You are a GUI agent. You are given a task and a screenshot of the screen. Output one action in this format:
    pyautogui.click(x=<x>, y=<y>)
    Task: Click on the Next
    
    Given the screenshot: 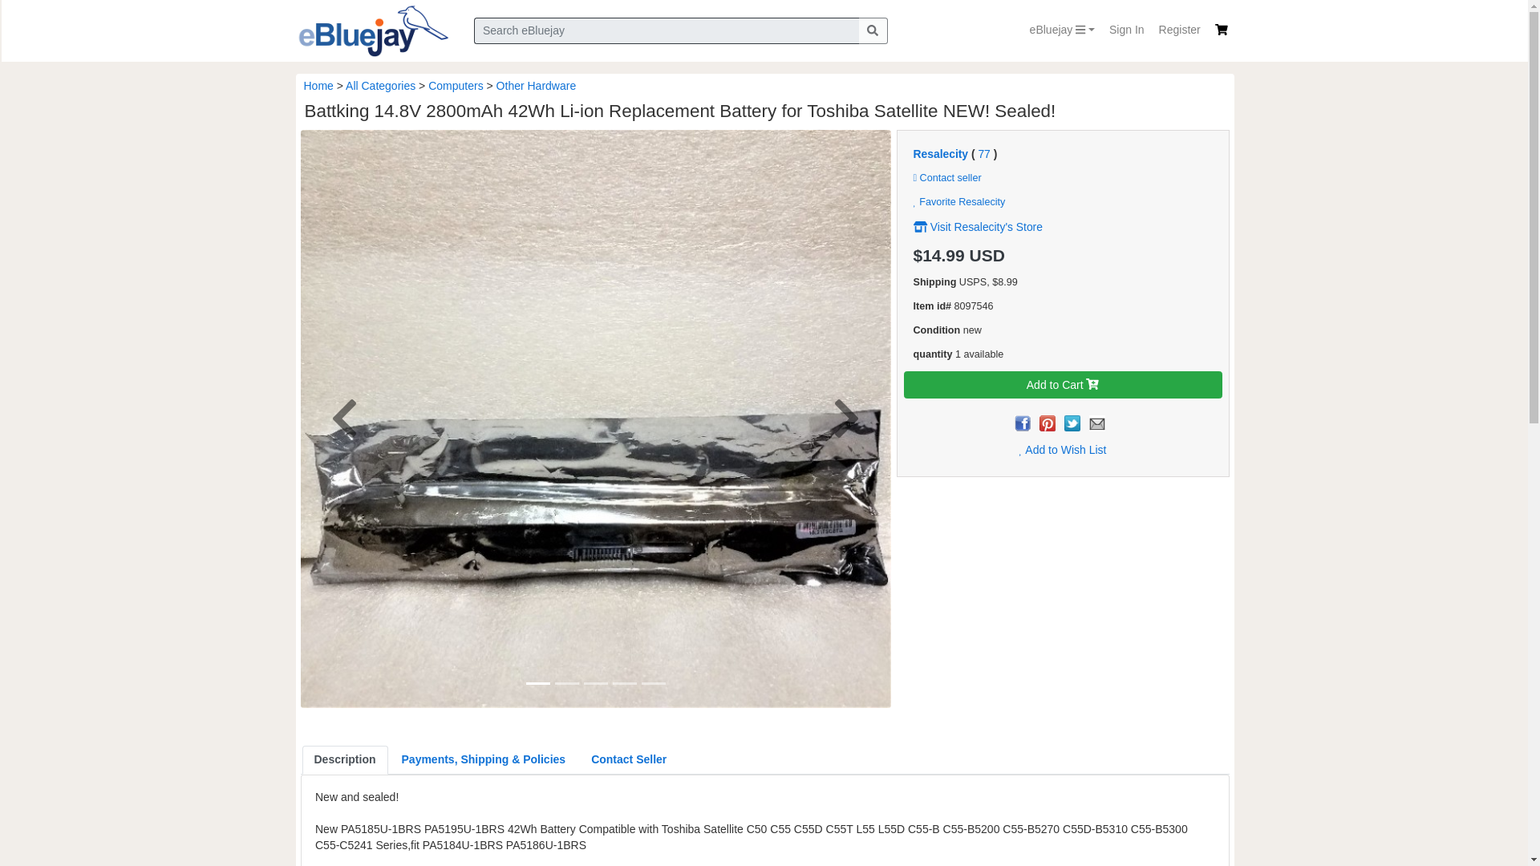 What is the action you would take?
    pyautogui.click(x=845, y=419)
    